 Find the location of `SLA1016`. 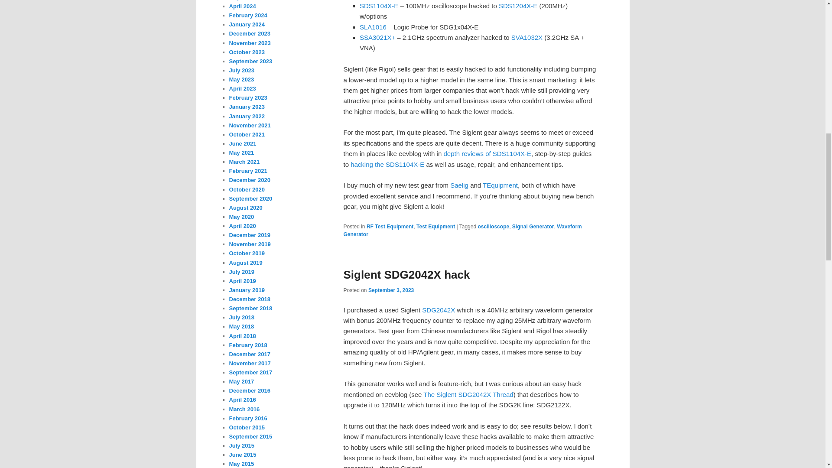

SLA1016 is located at coordinates (373, 27).